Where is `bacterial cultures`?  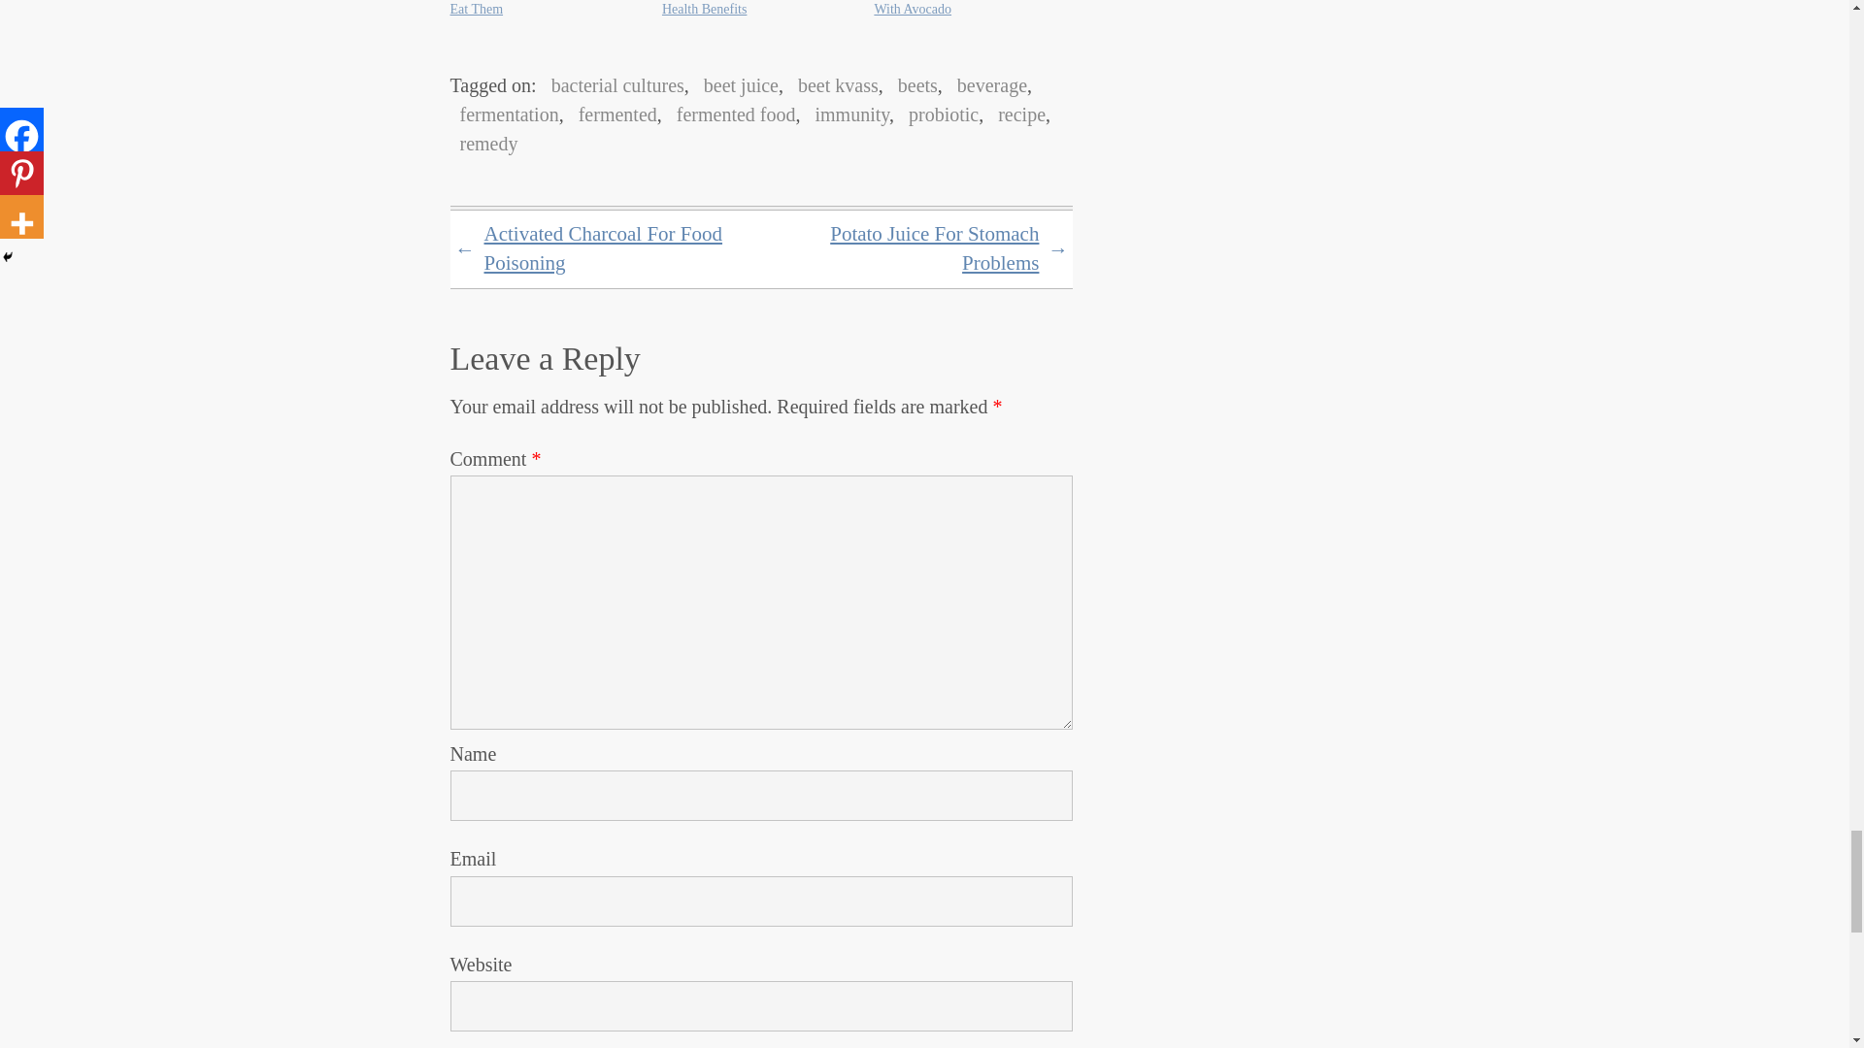 bacterial cultures is located at coordinates (613, 85).